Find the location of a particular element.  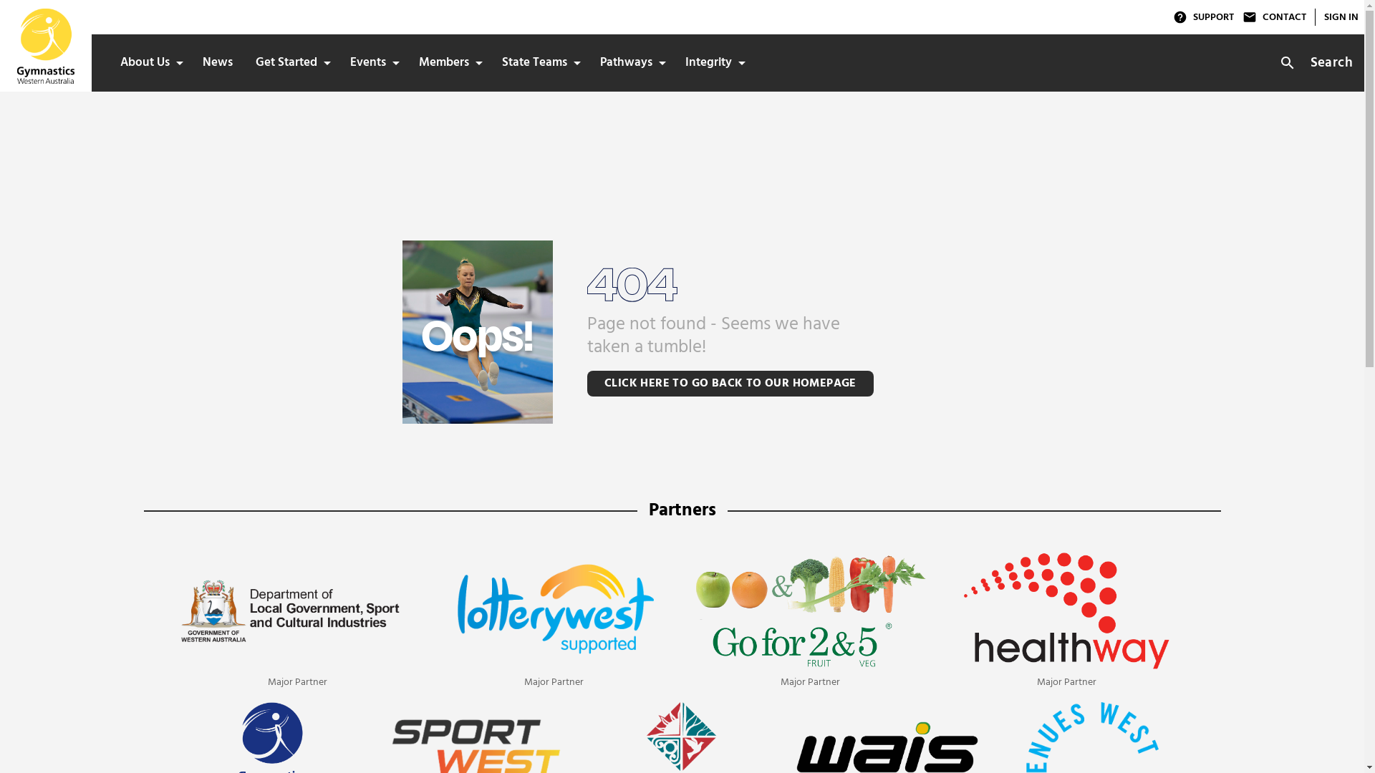

About Us is located at coordinates (150, 63).